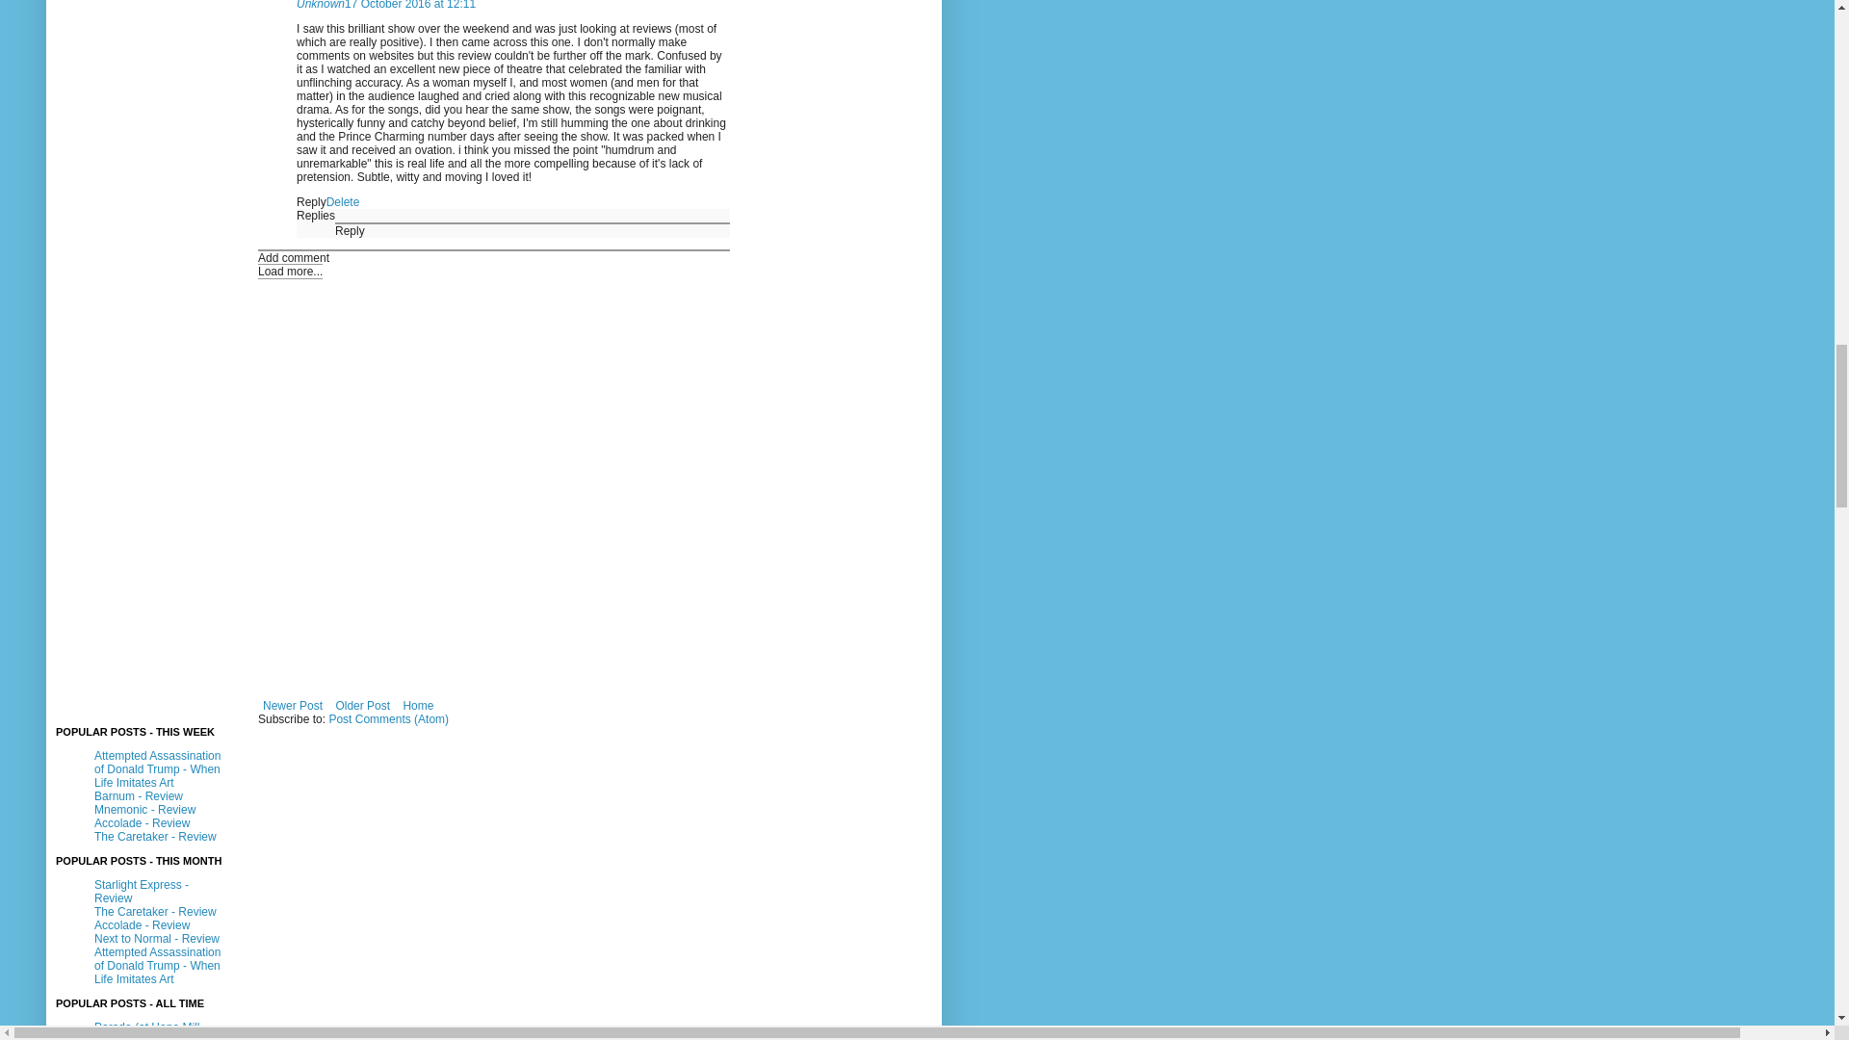  Describe the element at coordinates (349, 231) in the screenshot. I see `Reply` at that location.